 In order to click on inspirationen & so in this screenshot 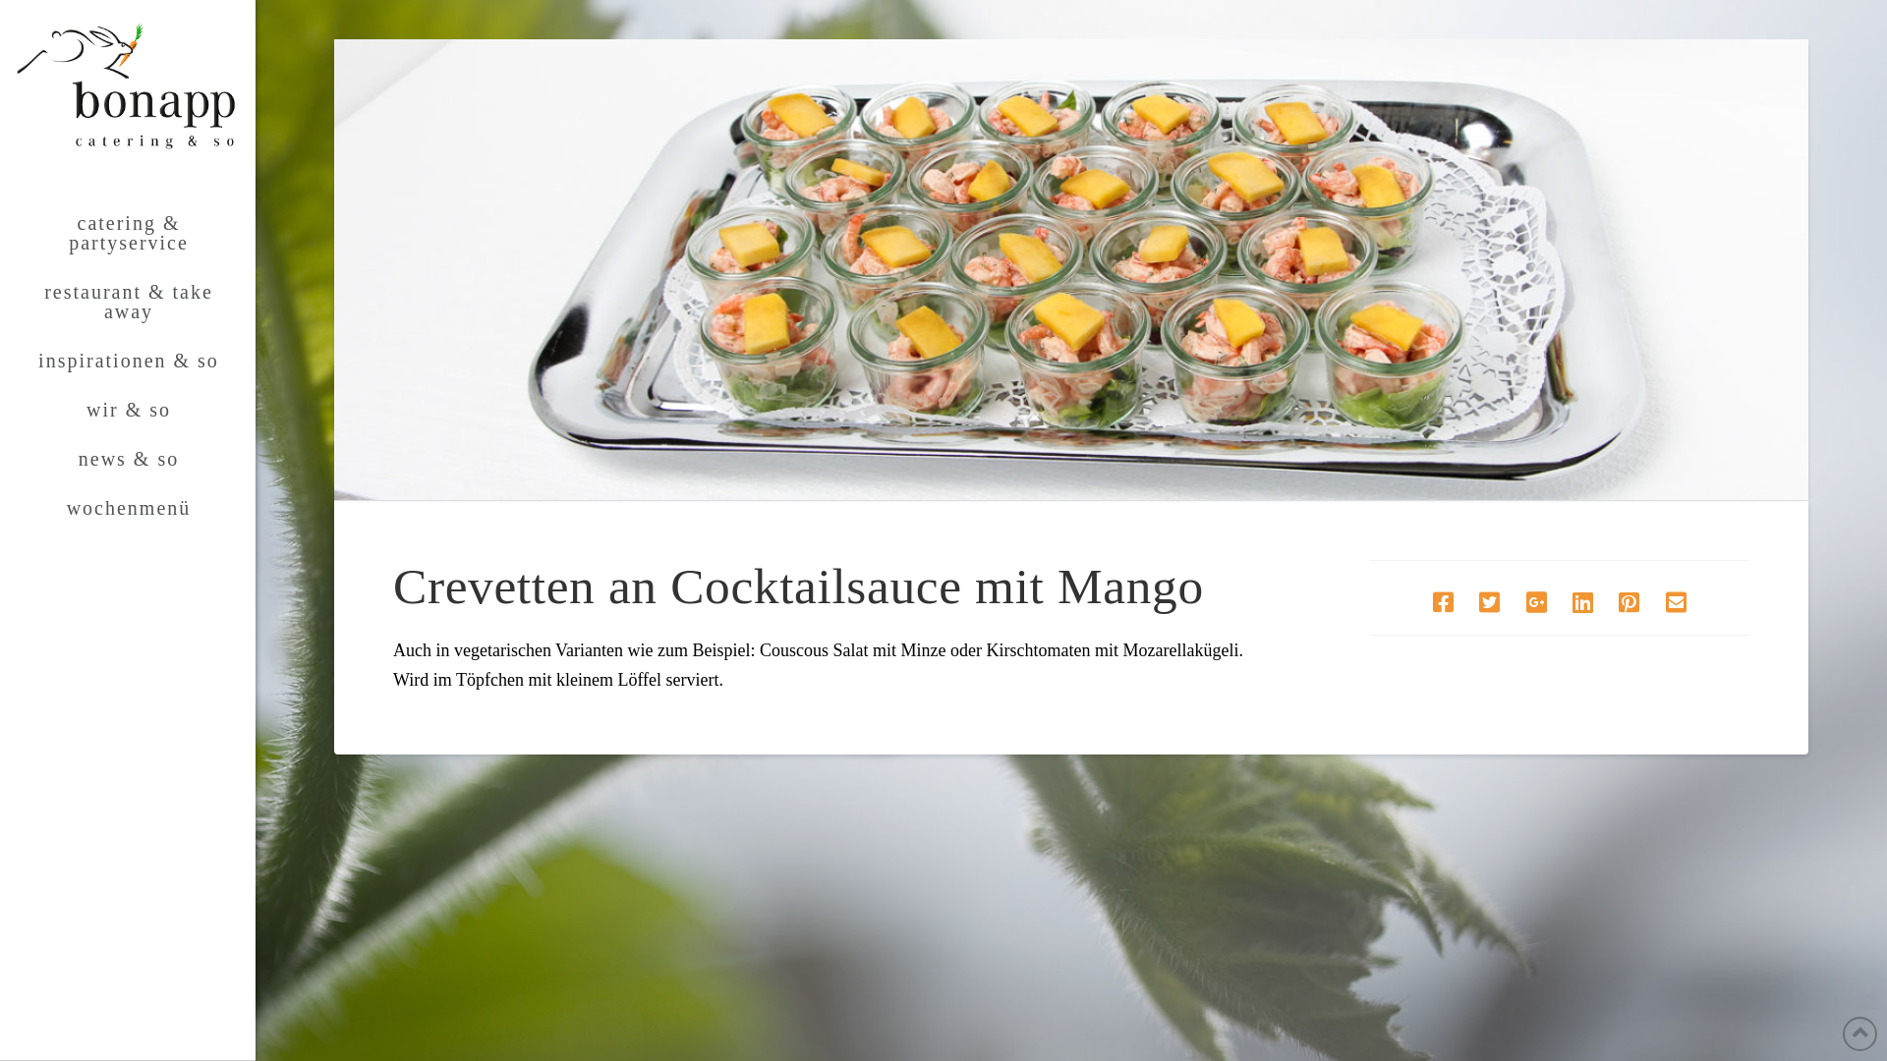, I will do `click(128, 361)`.